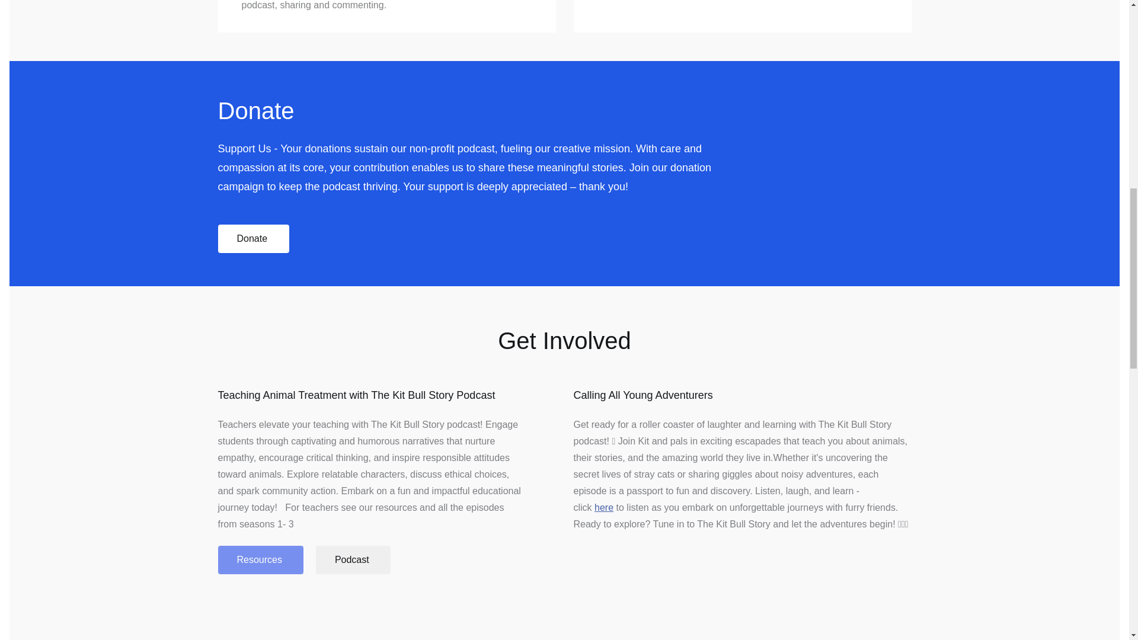 This screenshot has height=640, width=1138. Describe the element at coordinates (261, 559) in the screenshot. I see `Resources ` at that location.